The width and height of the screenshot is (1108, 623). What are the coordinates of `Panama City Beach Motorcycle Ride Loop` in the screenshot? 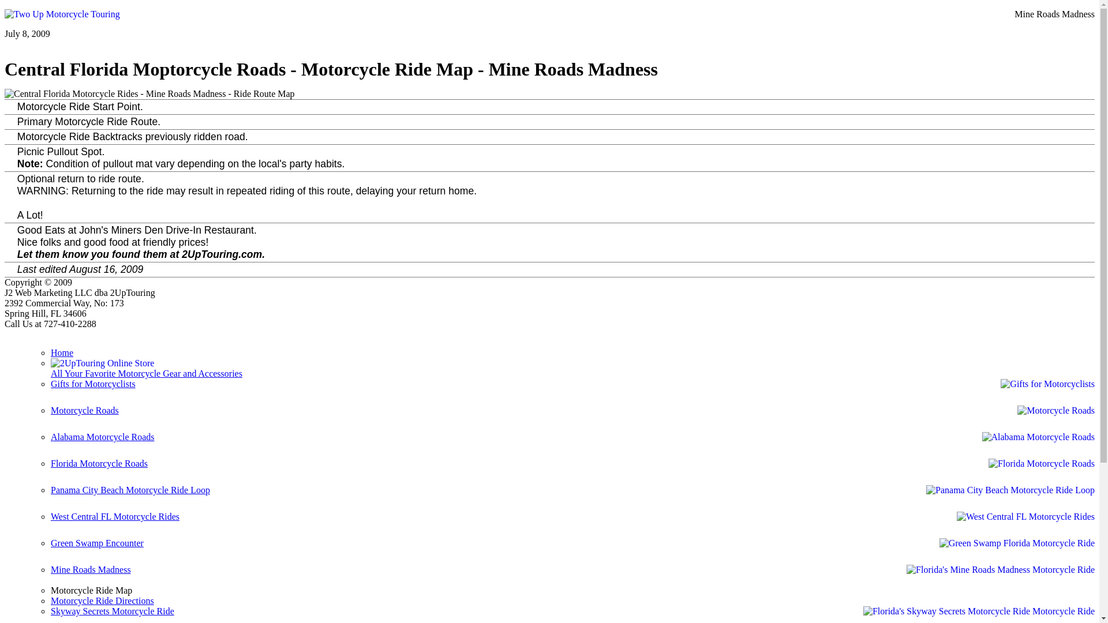 It's located at (572, 498).